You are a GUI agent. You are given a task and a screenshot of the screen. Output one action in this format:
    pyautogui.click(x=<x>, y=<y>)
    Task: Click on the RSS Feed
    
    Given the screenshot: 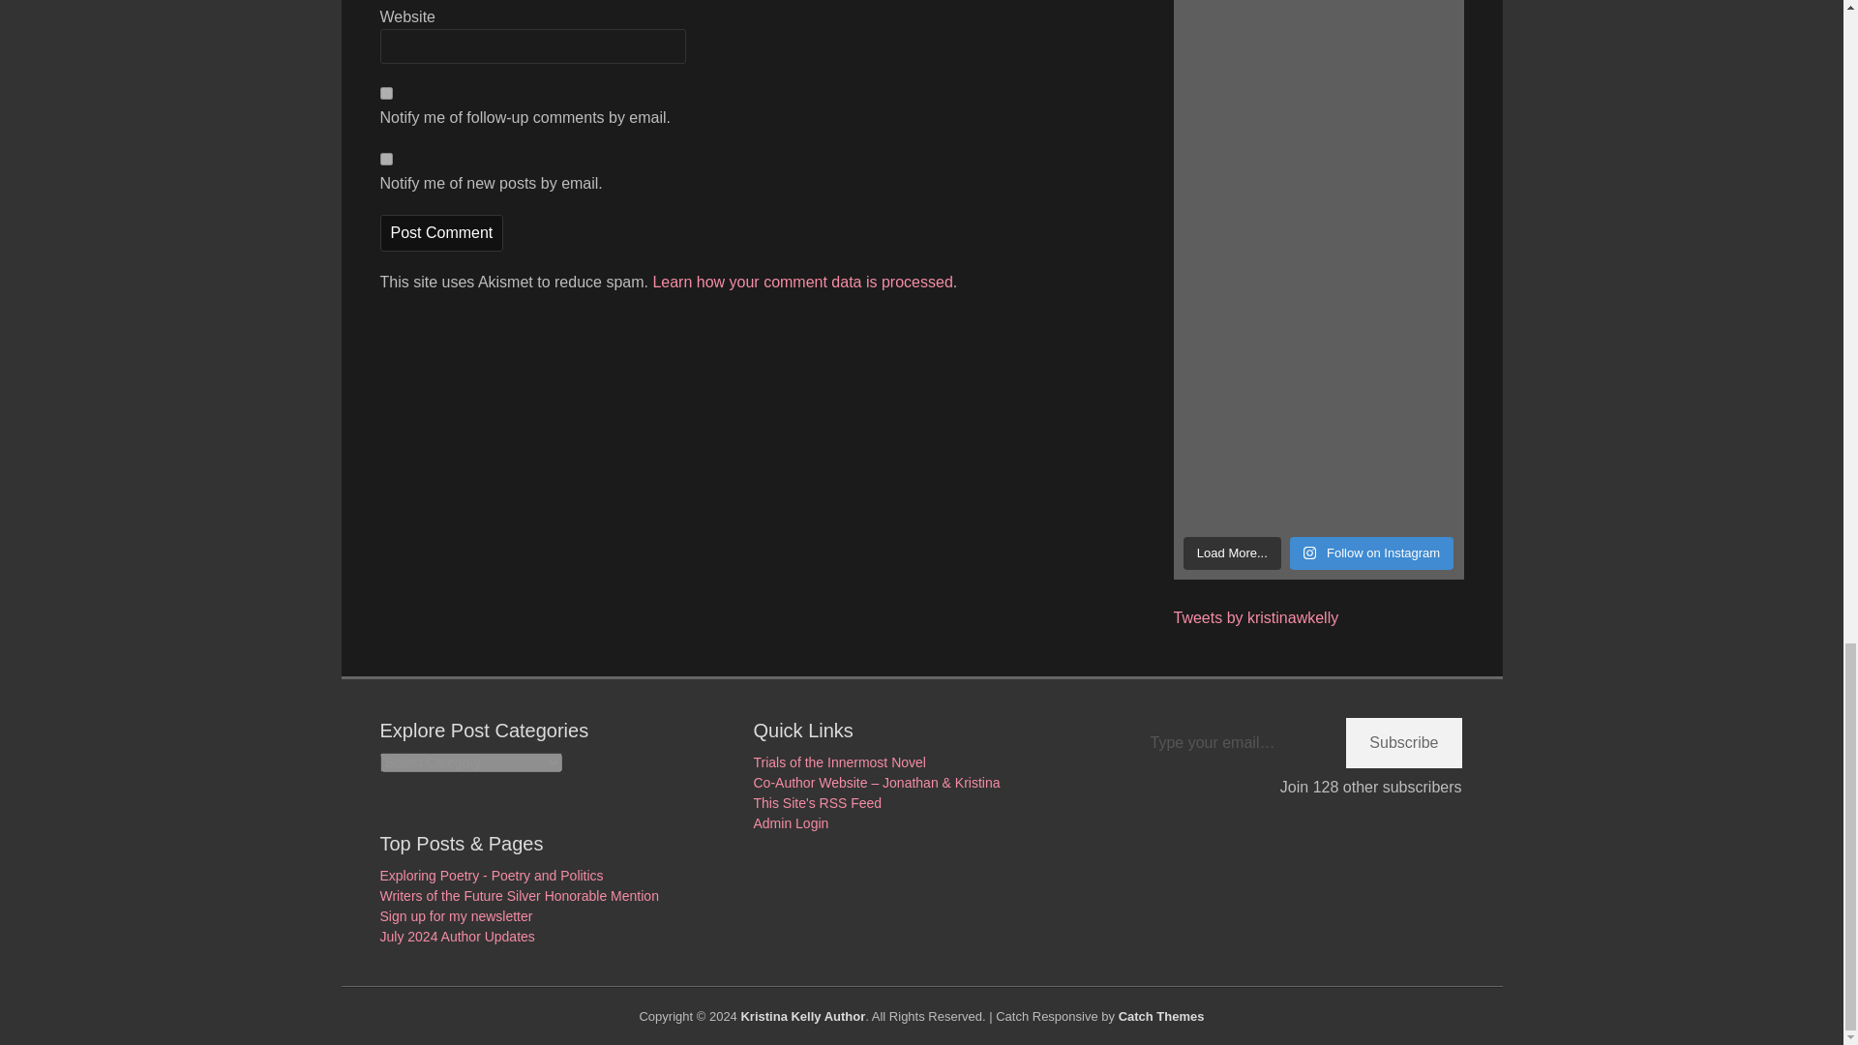 What is the action you would take?
    pyautogui.click(x=817, y=803)
    